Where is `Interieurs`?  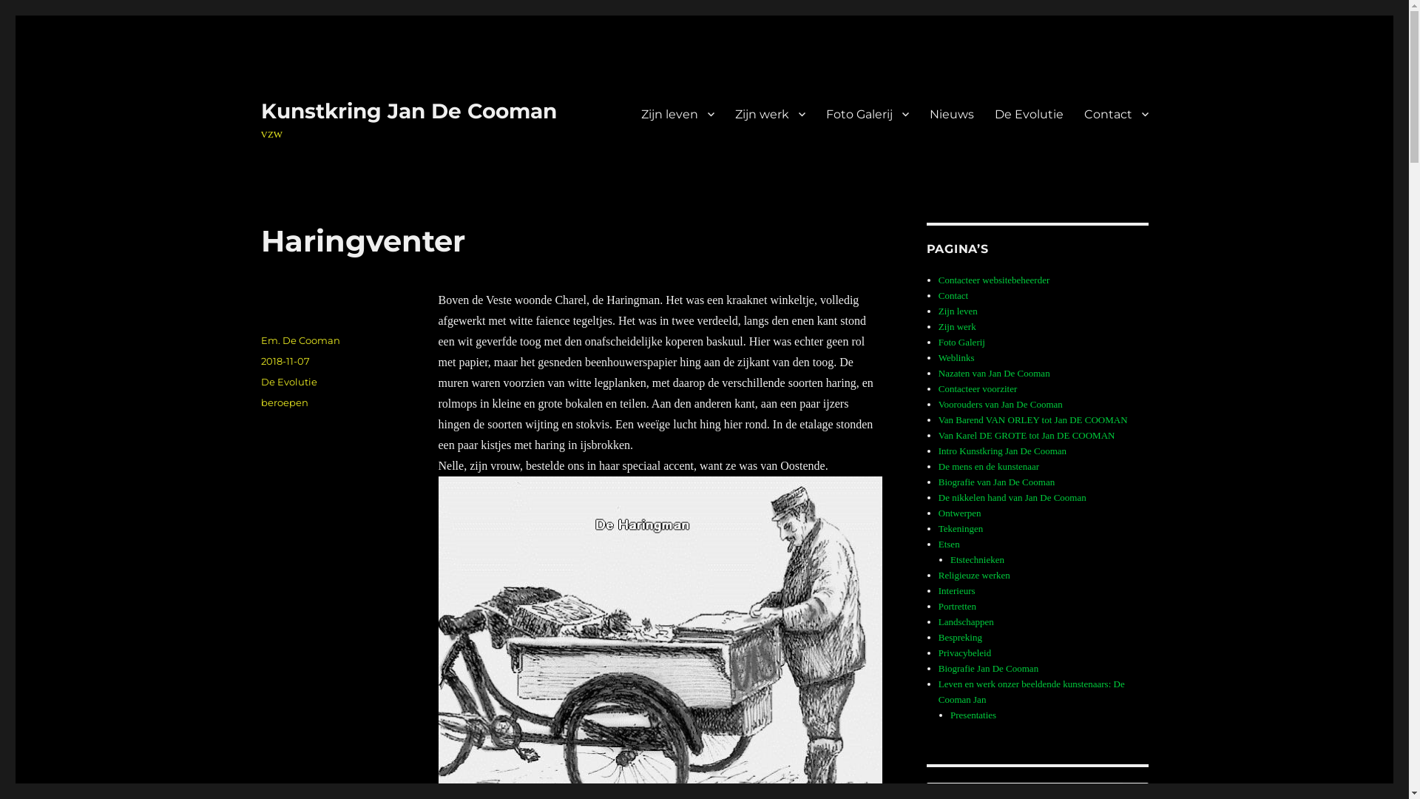
Interieurs is located at coordinates (957, 590).